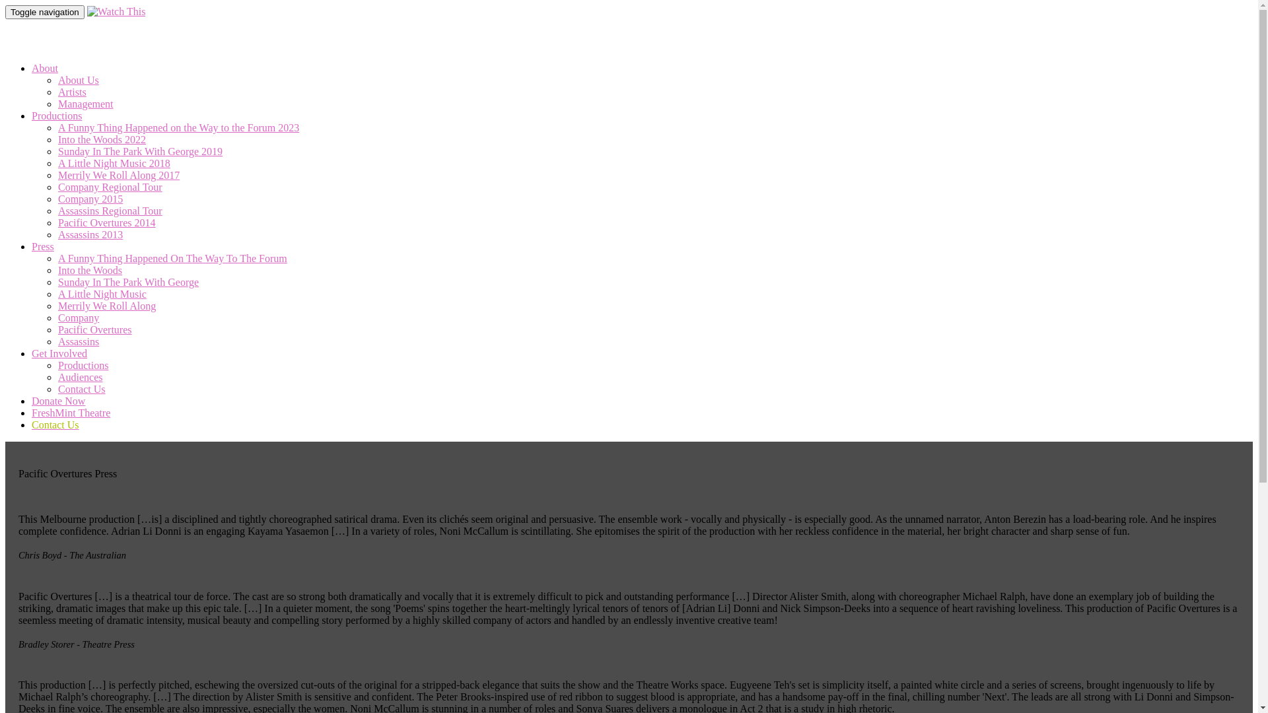  Describe the element at coordinates (110, 211) in the screenshot. I see `Assassins Regional Tour` at that location.